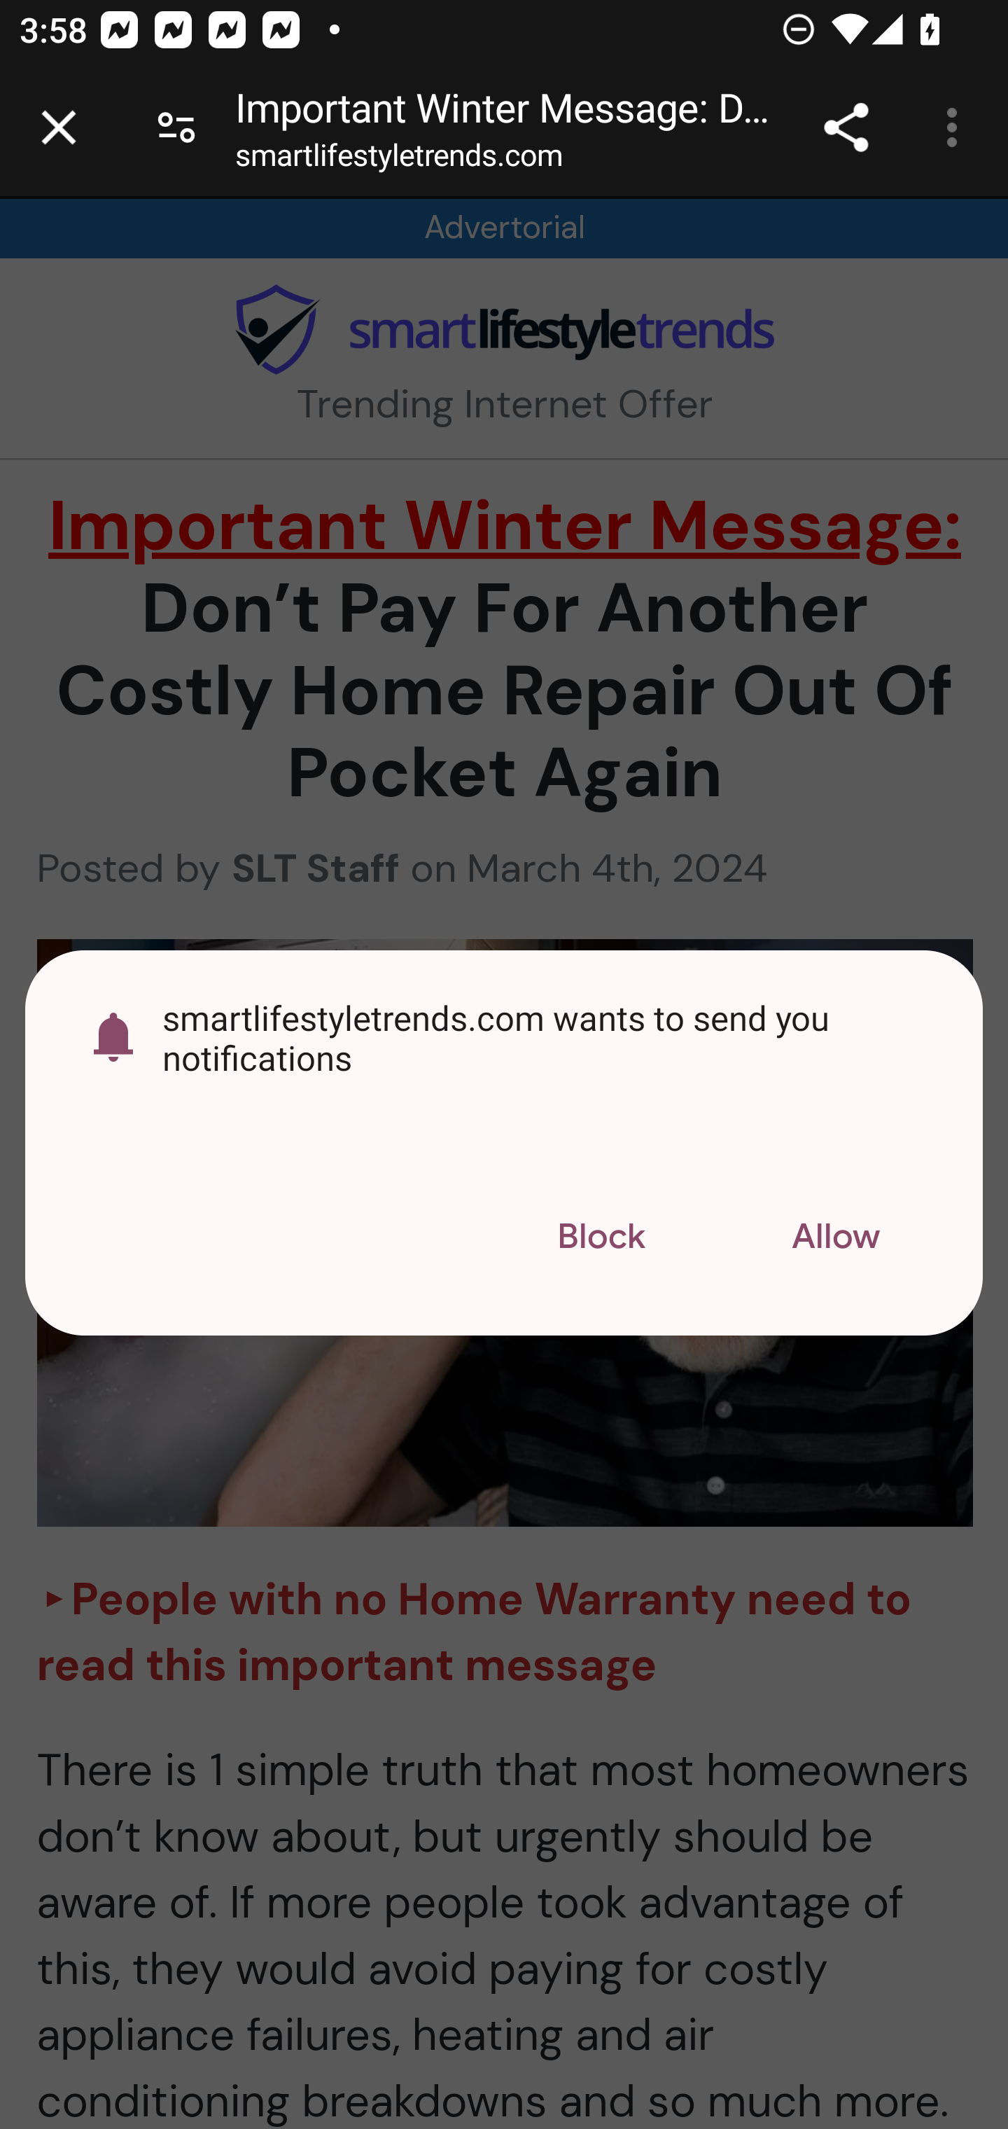  I want to click on smartlifestyletrends.com, so click(399, 160).